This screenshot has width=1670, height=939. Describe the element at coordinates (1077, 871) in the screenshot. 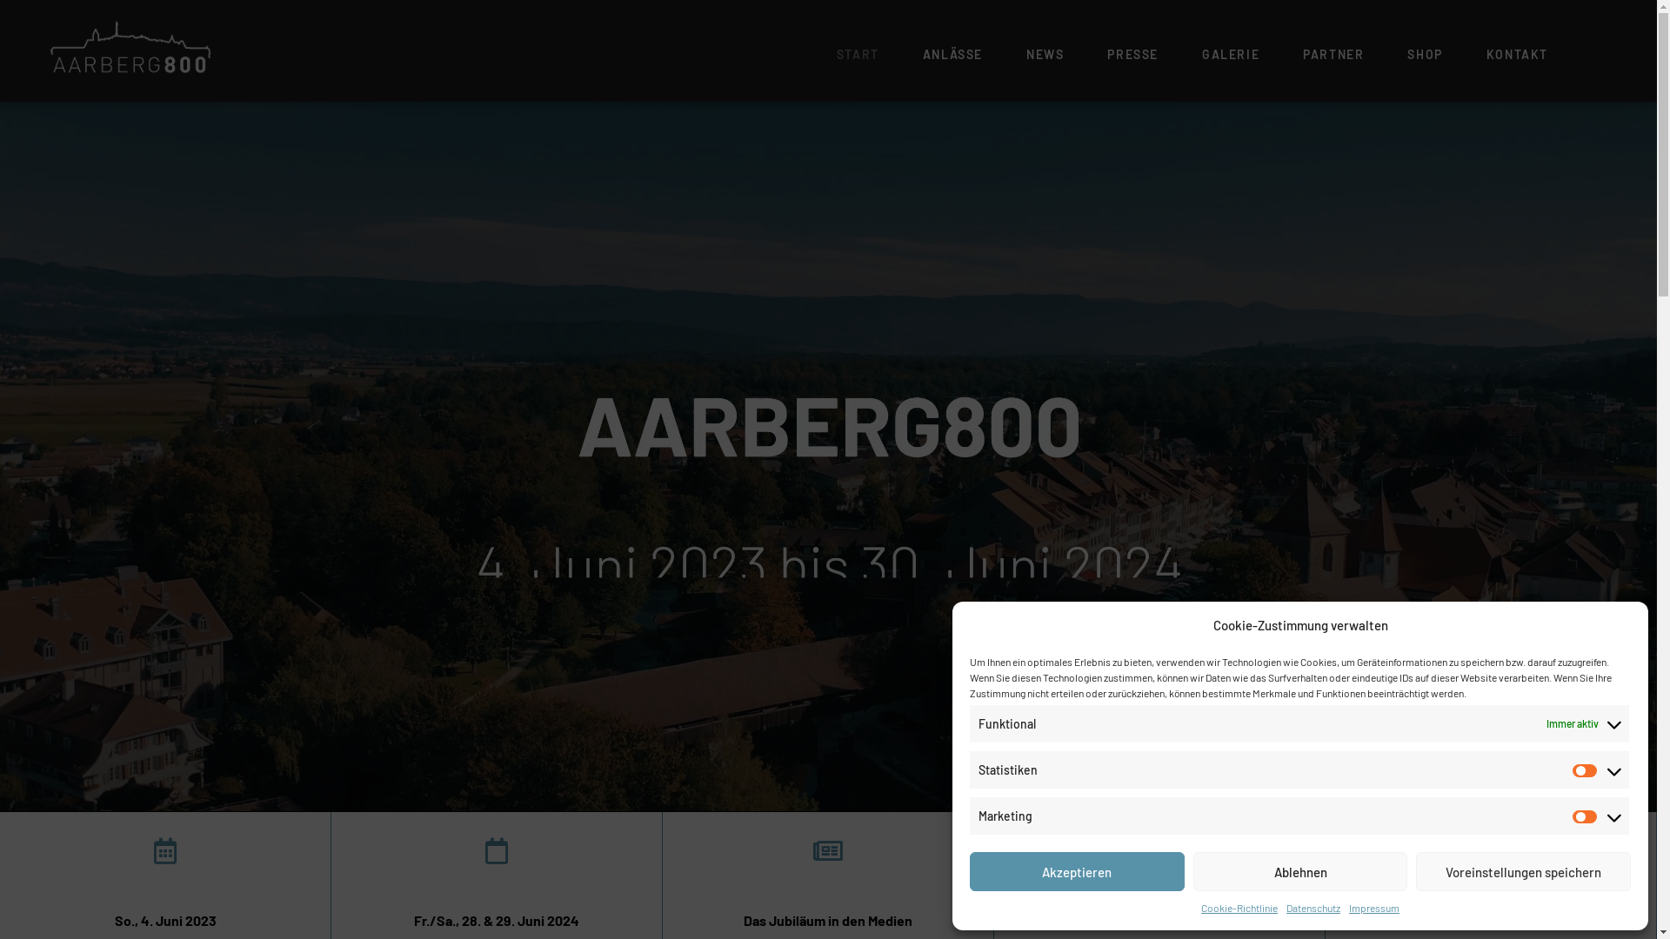

I see `Akzeptieren` at that location.